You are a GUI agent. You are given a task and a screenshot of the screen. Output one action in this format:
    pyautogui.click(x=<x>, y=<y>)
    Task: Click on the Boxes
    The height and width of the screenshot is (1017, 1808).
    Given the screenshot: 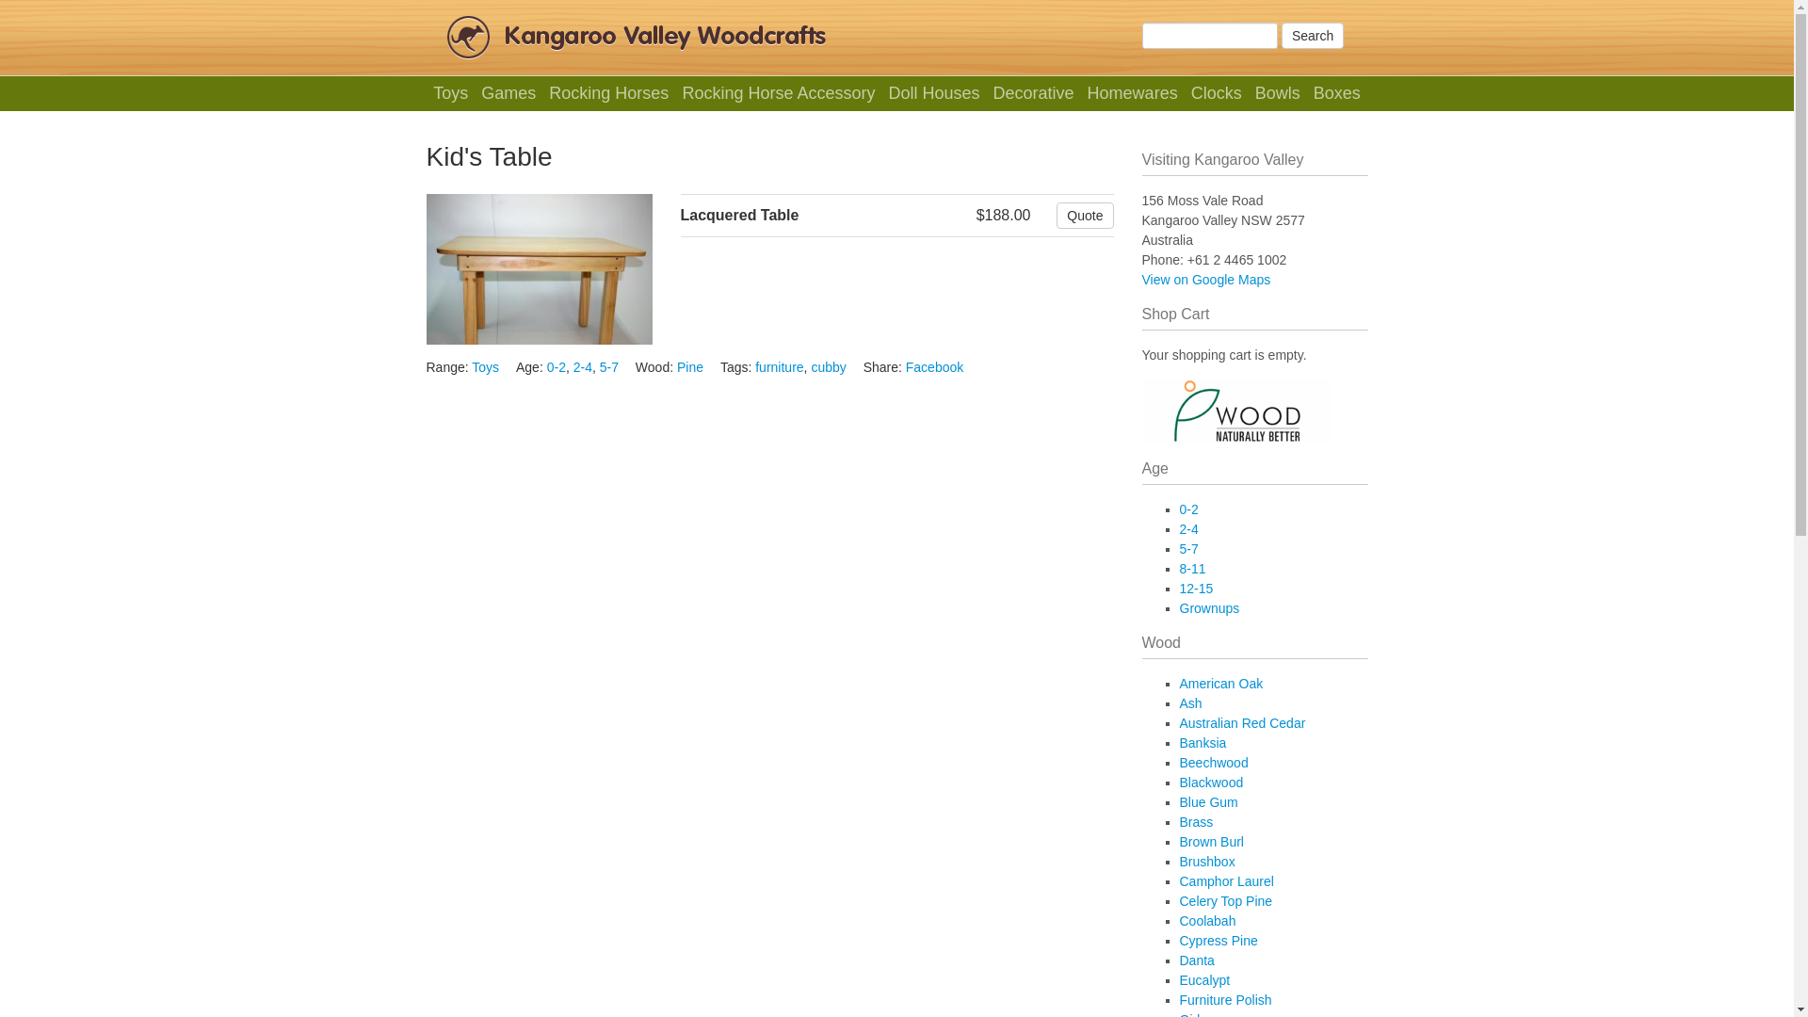 What is the action you would take?
    pyautogui.click(x=1337, y=94)
    